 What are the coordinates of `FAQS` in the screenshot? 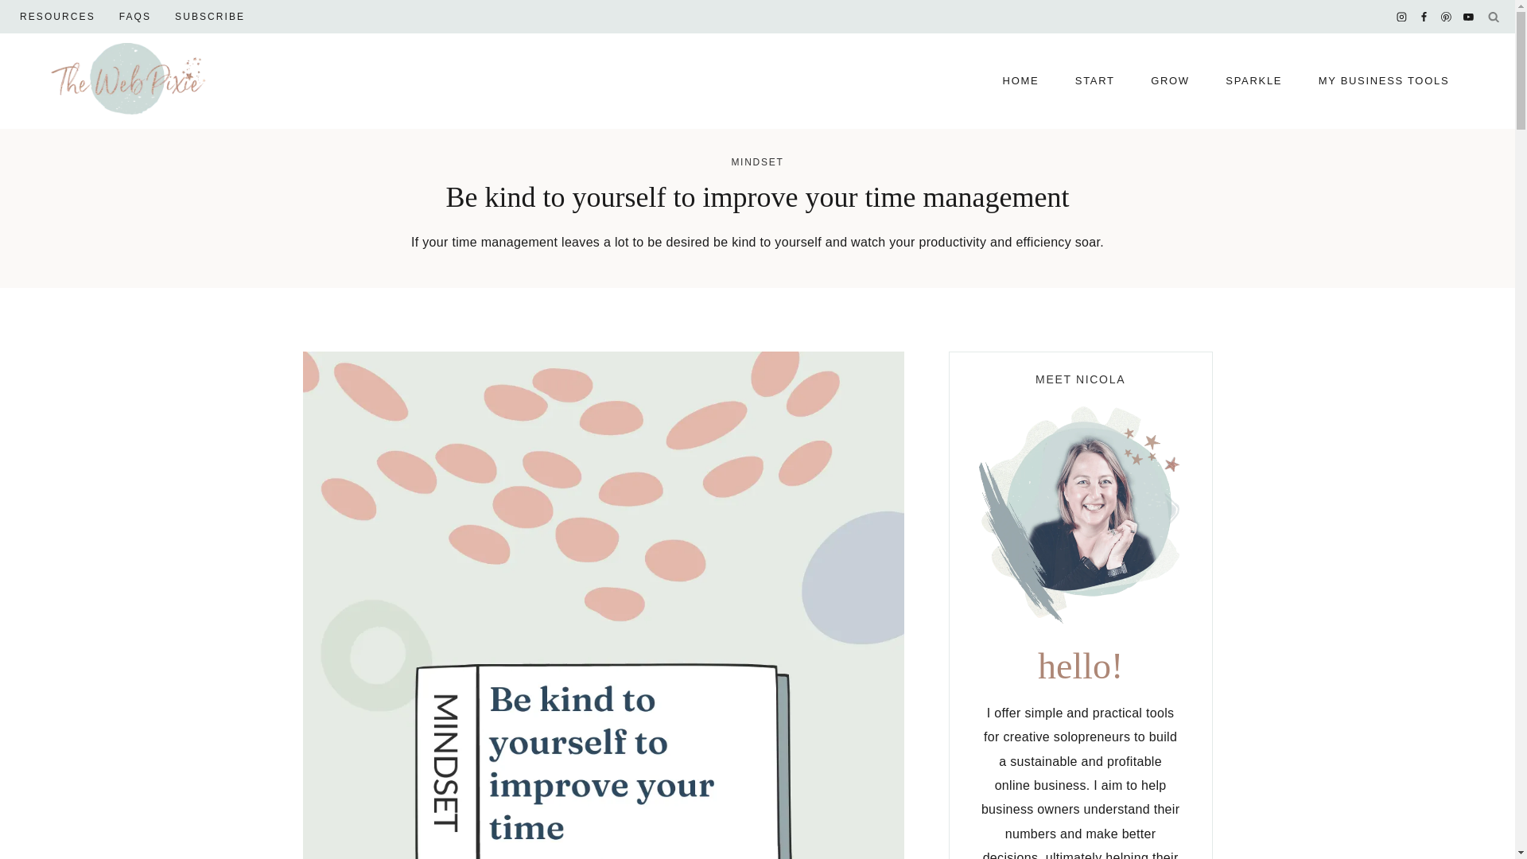 It's located at (135, 17).